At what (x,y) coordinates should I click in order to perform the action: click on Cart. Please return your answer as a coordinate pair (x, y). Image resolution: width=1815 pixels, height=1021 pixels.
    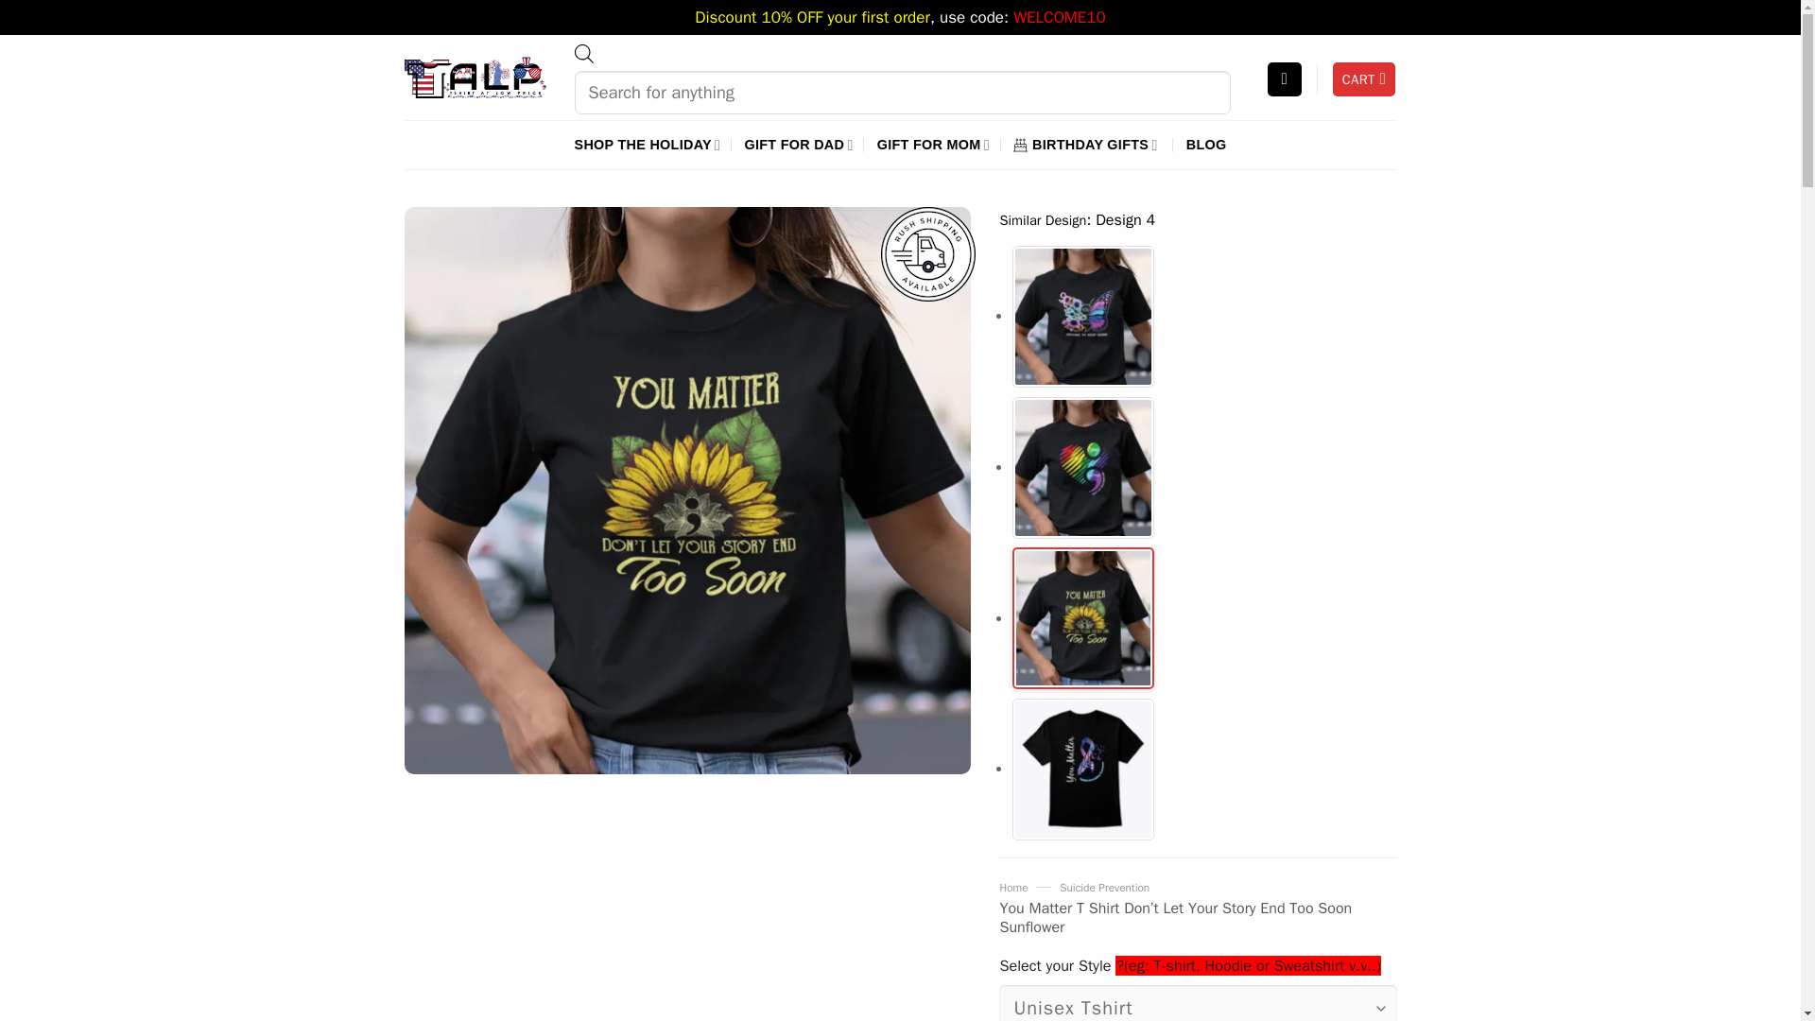
    Looking at the image, I should click on (1363, 79).